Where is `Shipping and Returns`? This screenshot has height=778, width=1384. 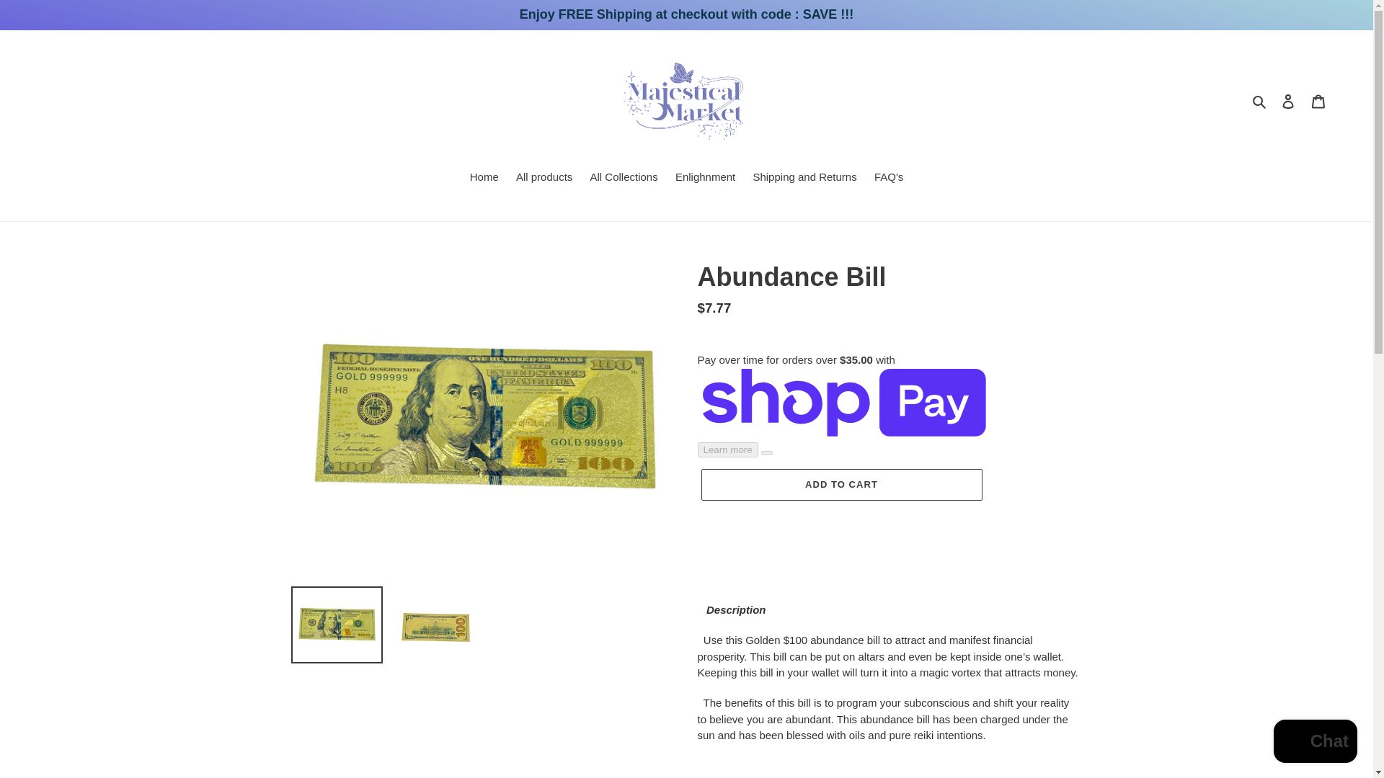
Shipping and Returns is located at coordinates (804, 179).